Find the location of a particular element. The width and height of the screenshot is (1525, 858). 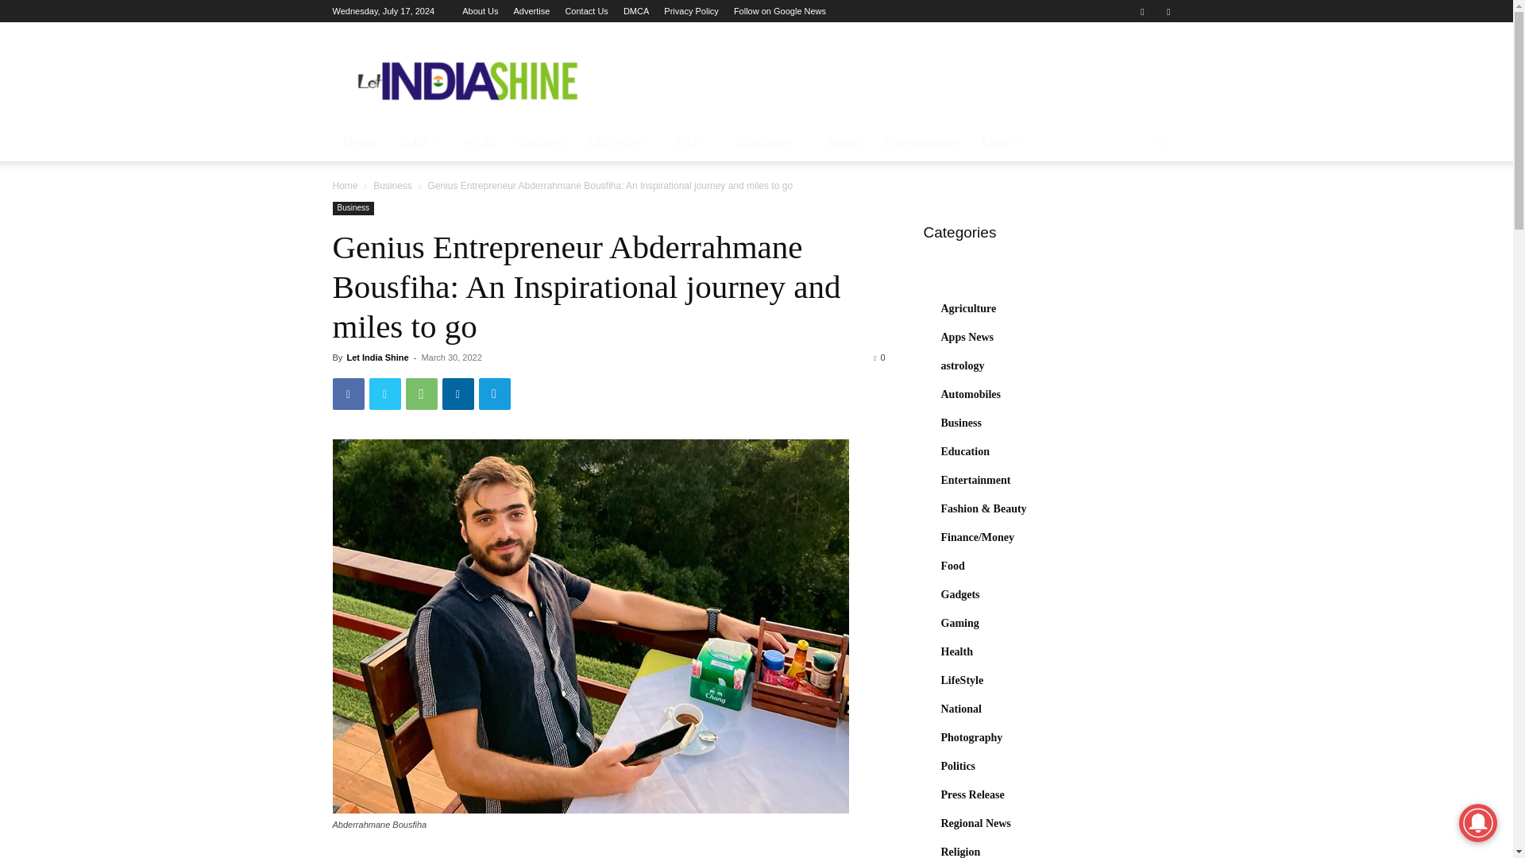

Twitter is located at coordinates (384, 394).